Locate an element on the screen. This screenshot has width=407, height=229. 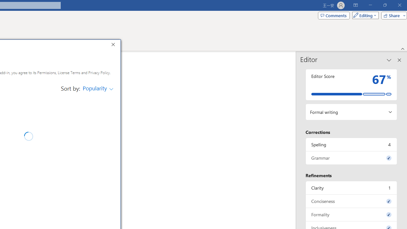
Editing is located at coordinates (364, 15).